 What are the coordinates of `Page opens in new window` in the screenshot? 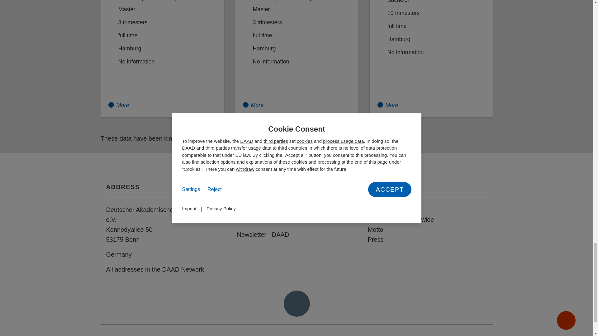 It's located at (489, 334).